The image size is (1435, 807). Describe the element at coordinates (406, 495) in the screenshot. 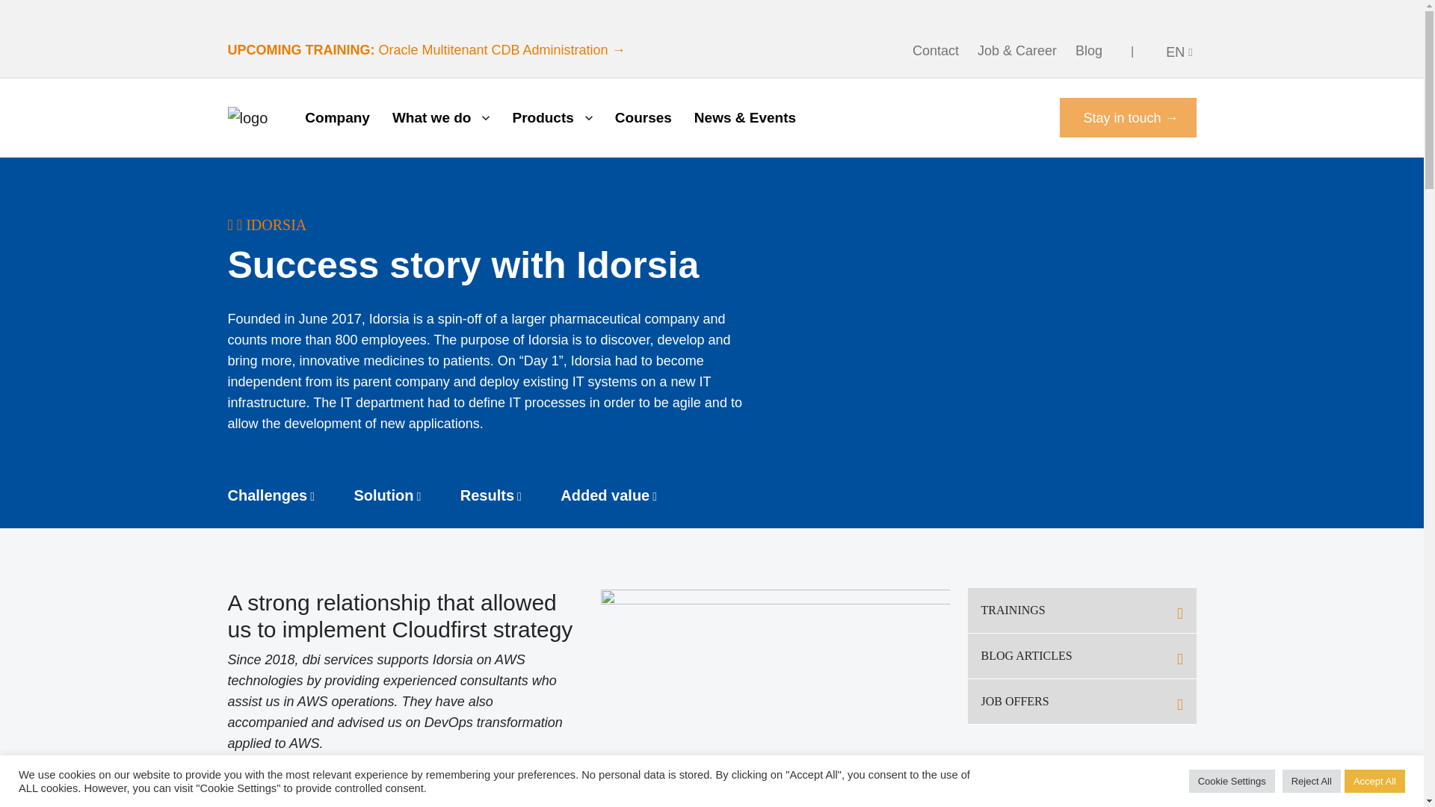

I see `Solution` at that location.